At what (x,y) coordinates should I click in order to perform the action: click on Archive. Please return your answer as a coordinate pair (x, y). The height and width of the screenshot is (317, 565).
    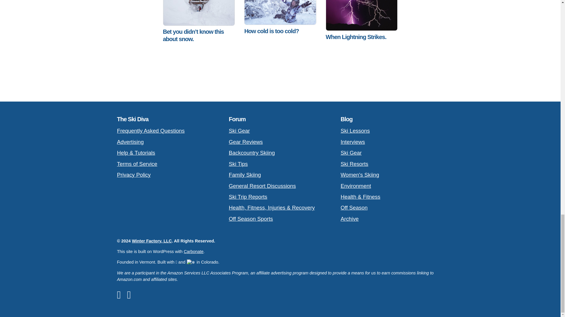
    Looking at the image, I should click on (392, 218).